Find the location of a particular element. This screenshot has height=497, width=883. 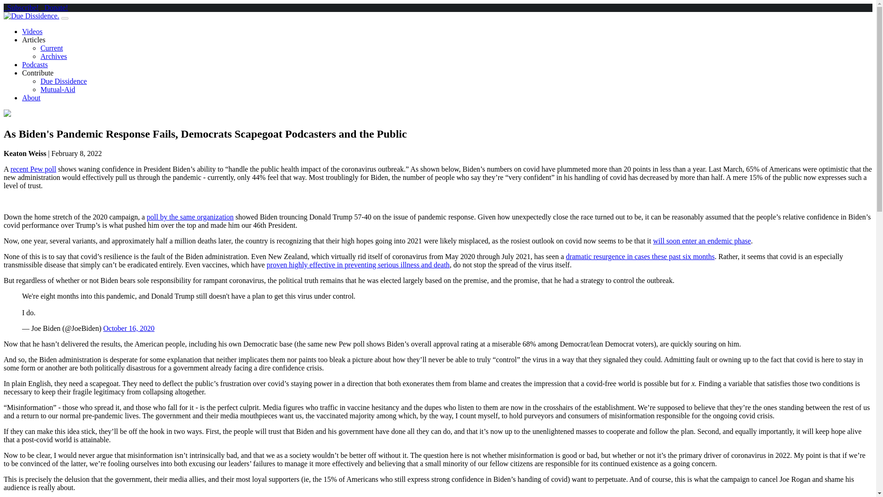

October 16, 2020 is located at coordinates (129, 329).